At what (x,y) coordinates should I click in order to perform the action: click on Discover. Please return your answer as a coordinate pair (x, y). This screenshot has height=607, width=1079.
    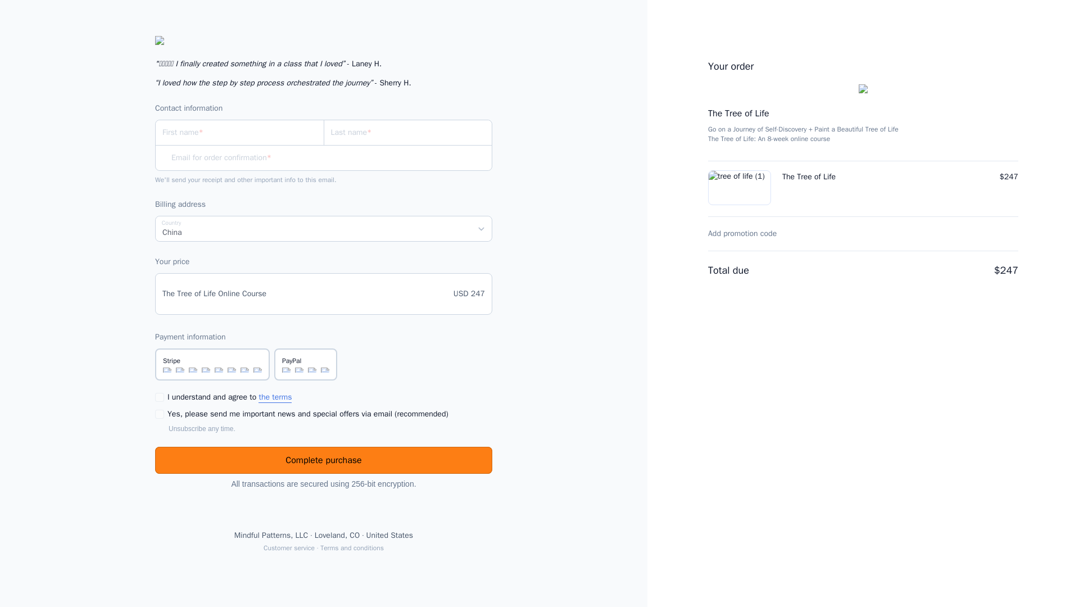
    Looking at the image, I should click on (206, 370).